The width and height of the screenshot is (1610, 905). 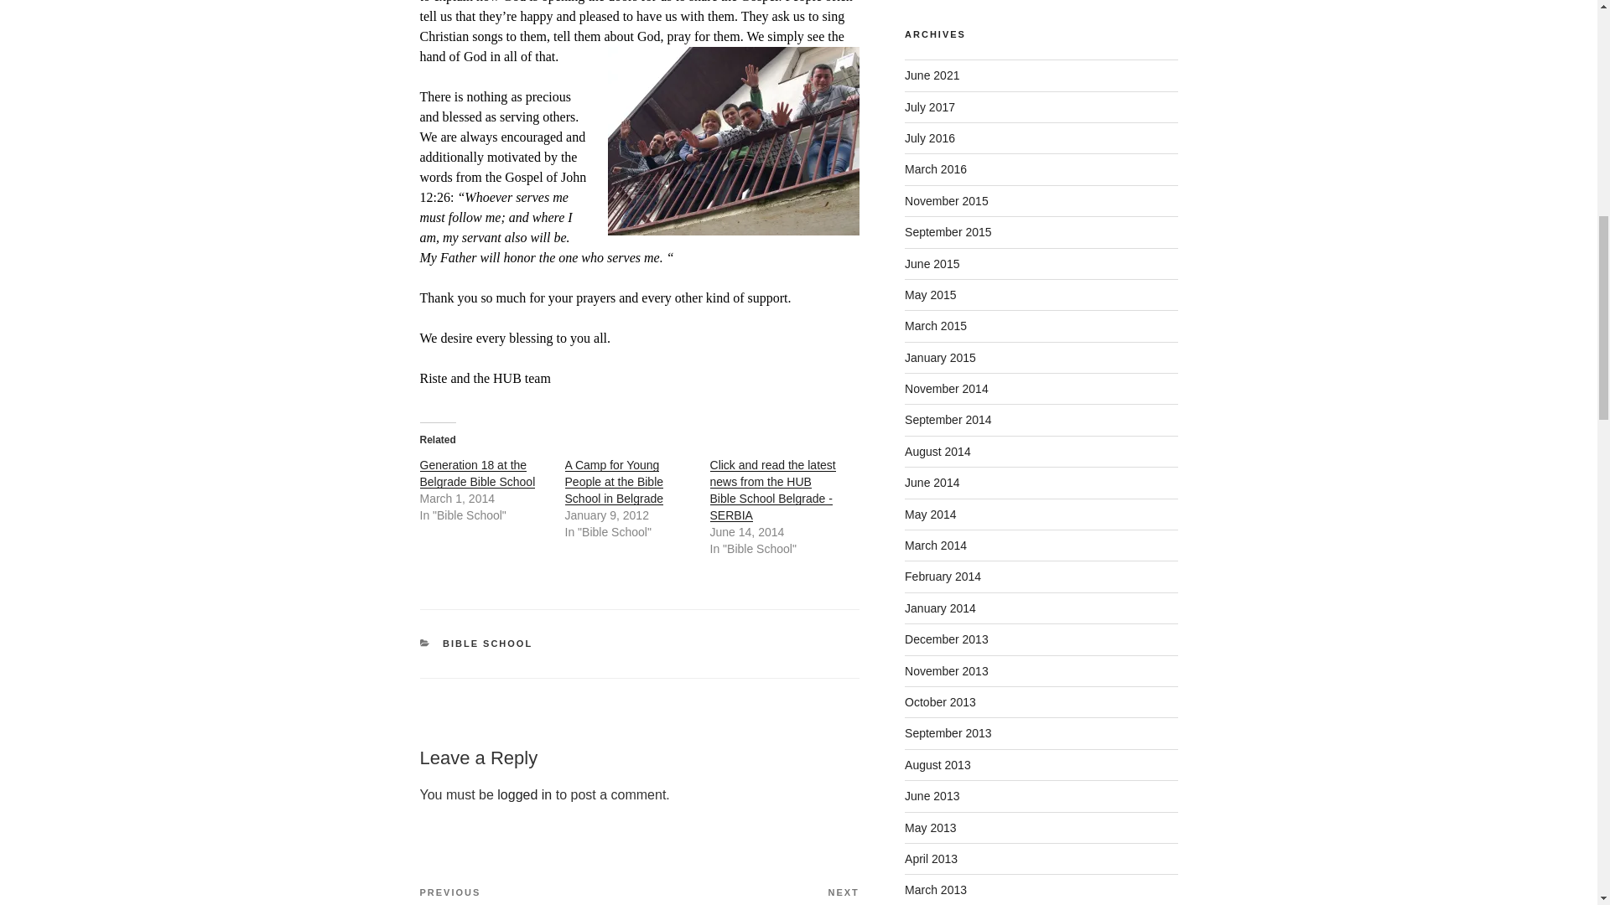 I want to click on November 2015, so click(x=946, y=201).